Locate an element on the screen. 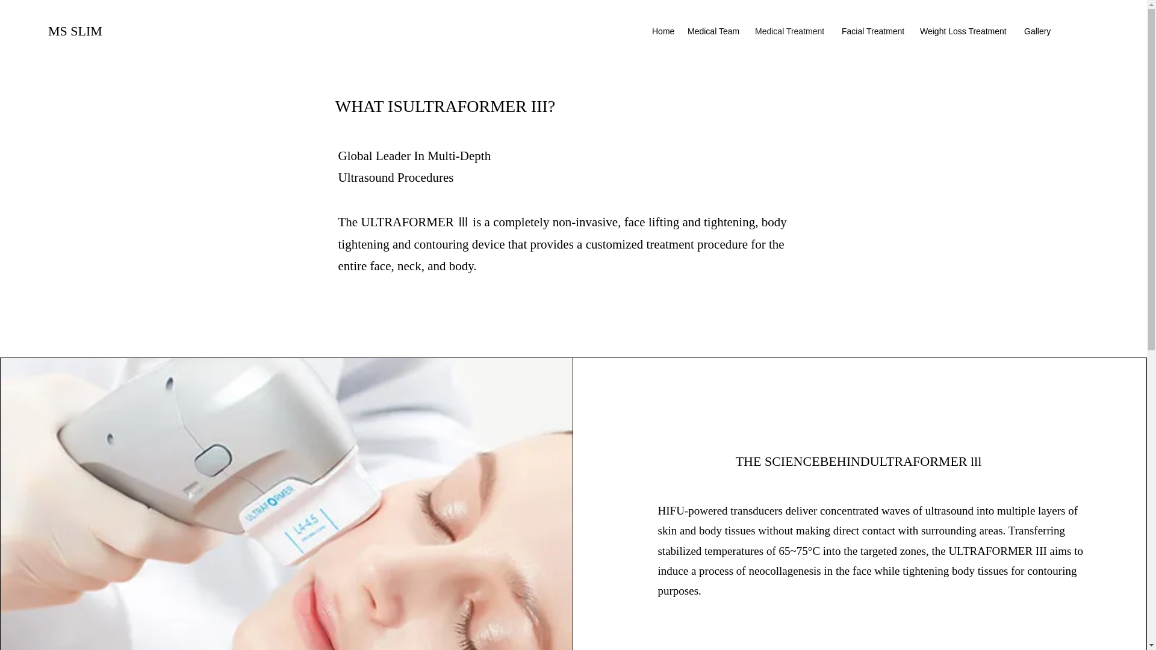  Home is located at coordinates (663, 31).